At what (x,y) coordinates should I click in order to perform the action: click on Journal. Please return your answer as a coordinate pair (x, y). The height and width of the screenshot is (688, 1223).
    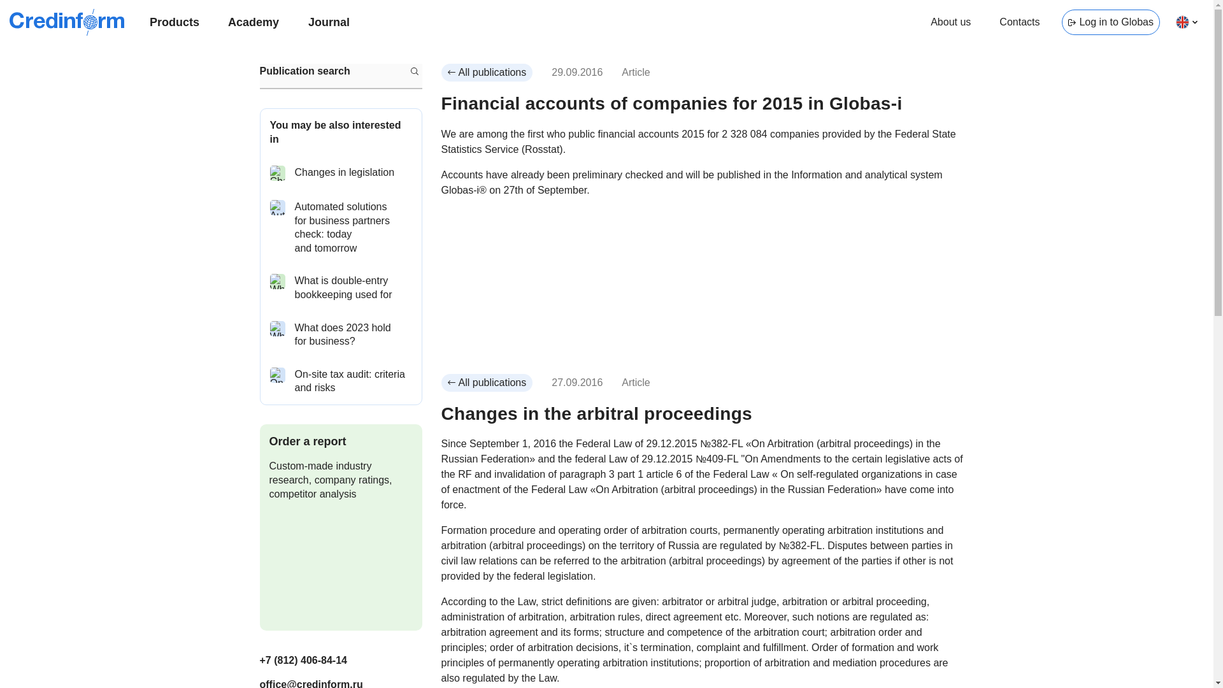
    Looking at the image, I should click on (329, 22).